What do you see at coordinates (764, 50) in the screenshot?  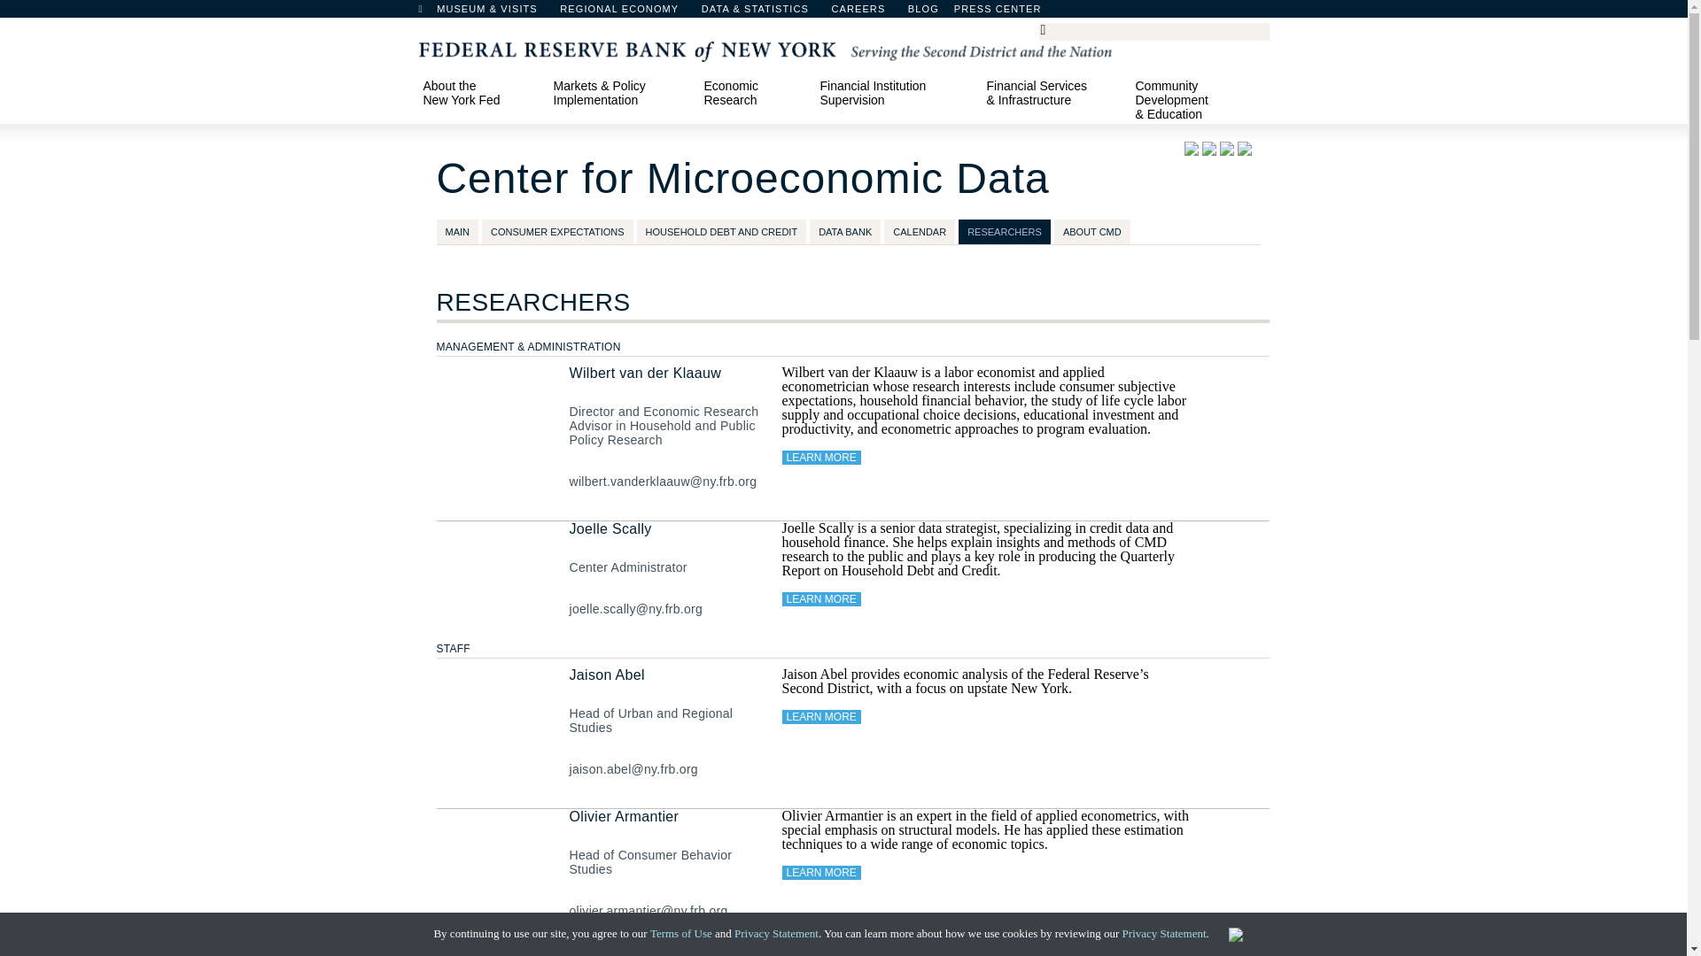 I see `Federal Reserve Bank of New York` at bounding box center [764, 50].